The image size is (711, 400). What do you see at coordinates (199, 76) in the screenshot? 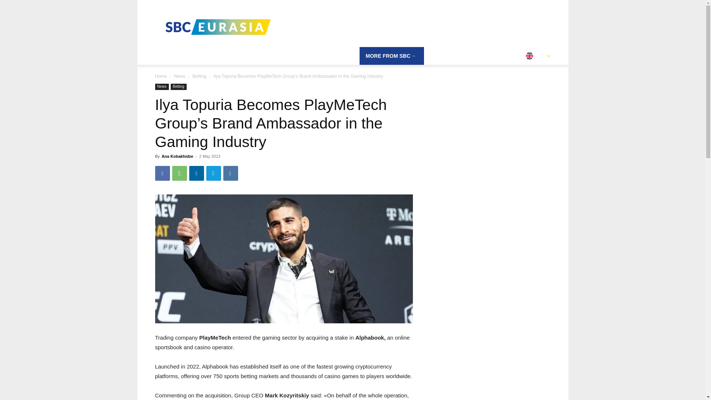
I see `View all posts in Betting` at bounding box center [199, 76].